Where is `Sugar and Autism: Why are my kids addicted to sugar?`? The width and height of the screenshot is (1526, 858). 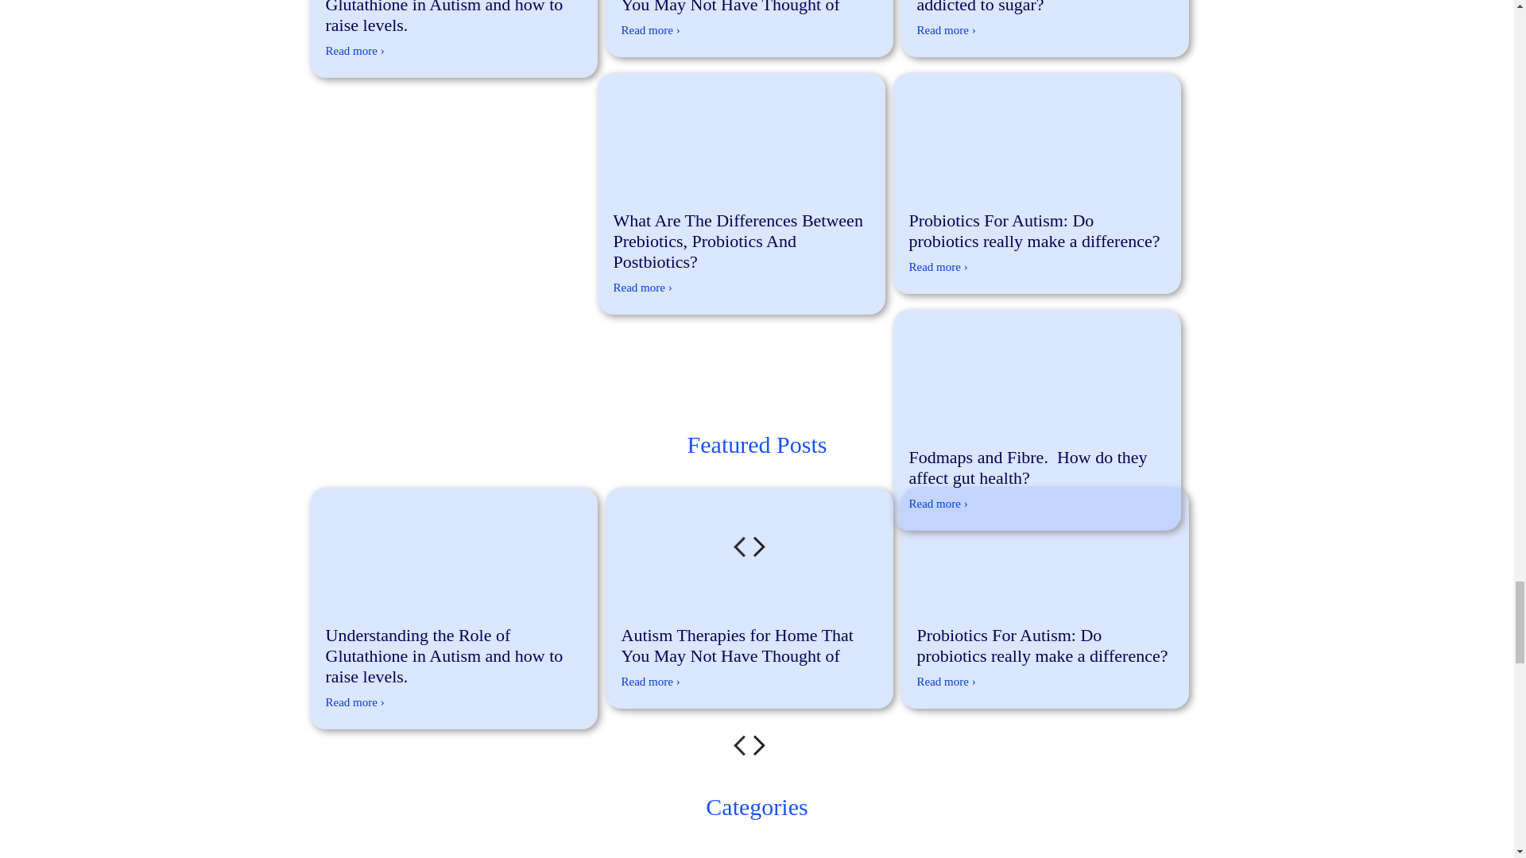 Sugar and Autism: Why are my kids addicted to sugar? is located at coordinates (1045, 10).